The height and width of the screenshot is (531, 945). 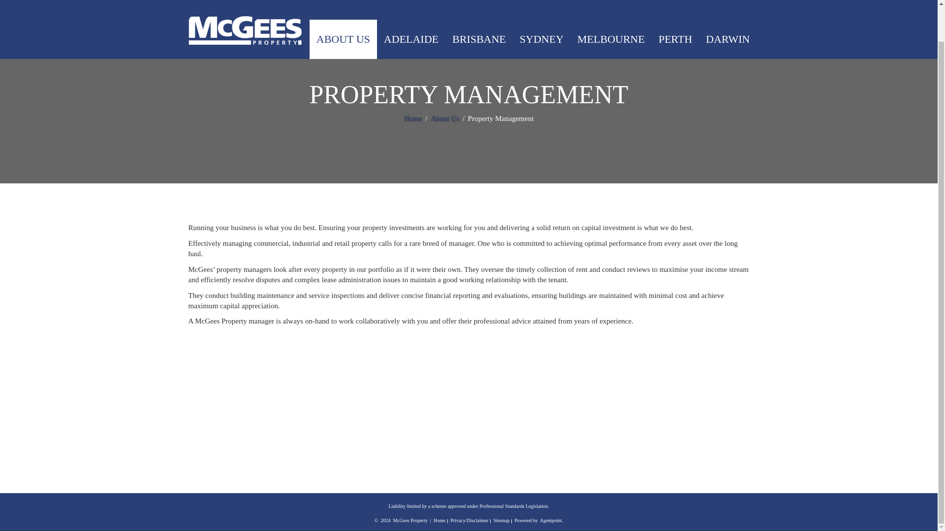 I want to click on PERTH, so click(x=675, y=11).